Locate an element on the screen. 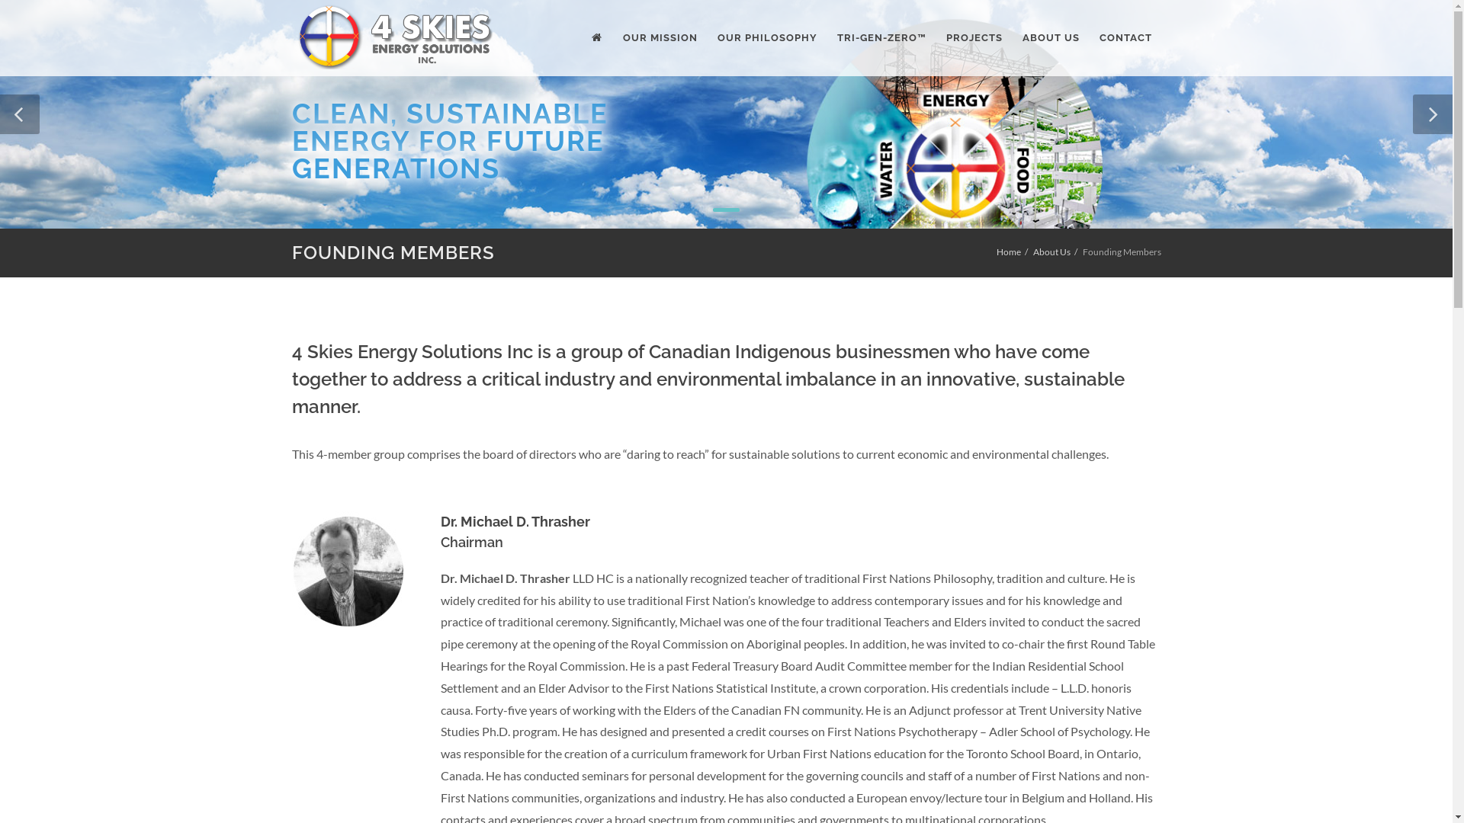 This screenshot has width=1464, height=823. OUR MISSION is located at coordinates (660, 38).